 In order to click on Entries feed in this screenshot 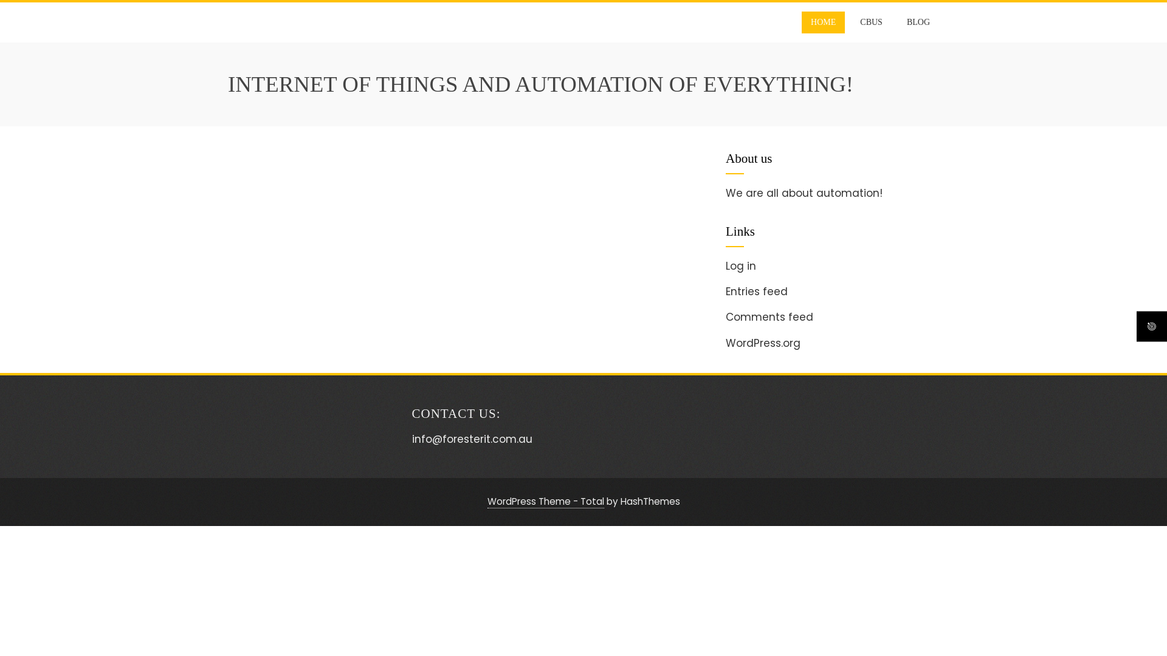, I will do `click(757, 292)`.